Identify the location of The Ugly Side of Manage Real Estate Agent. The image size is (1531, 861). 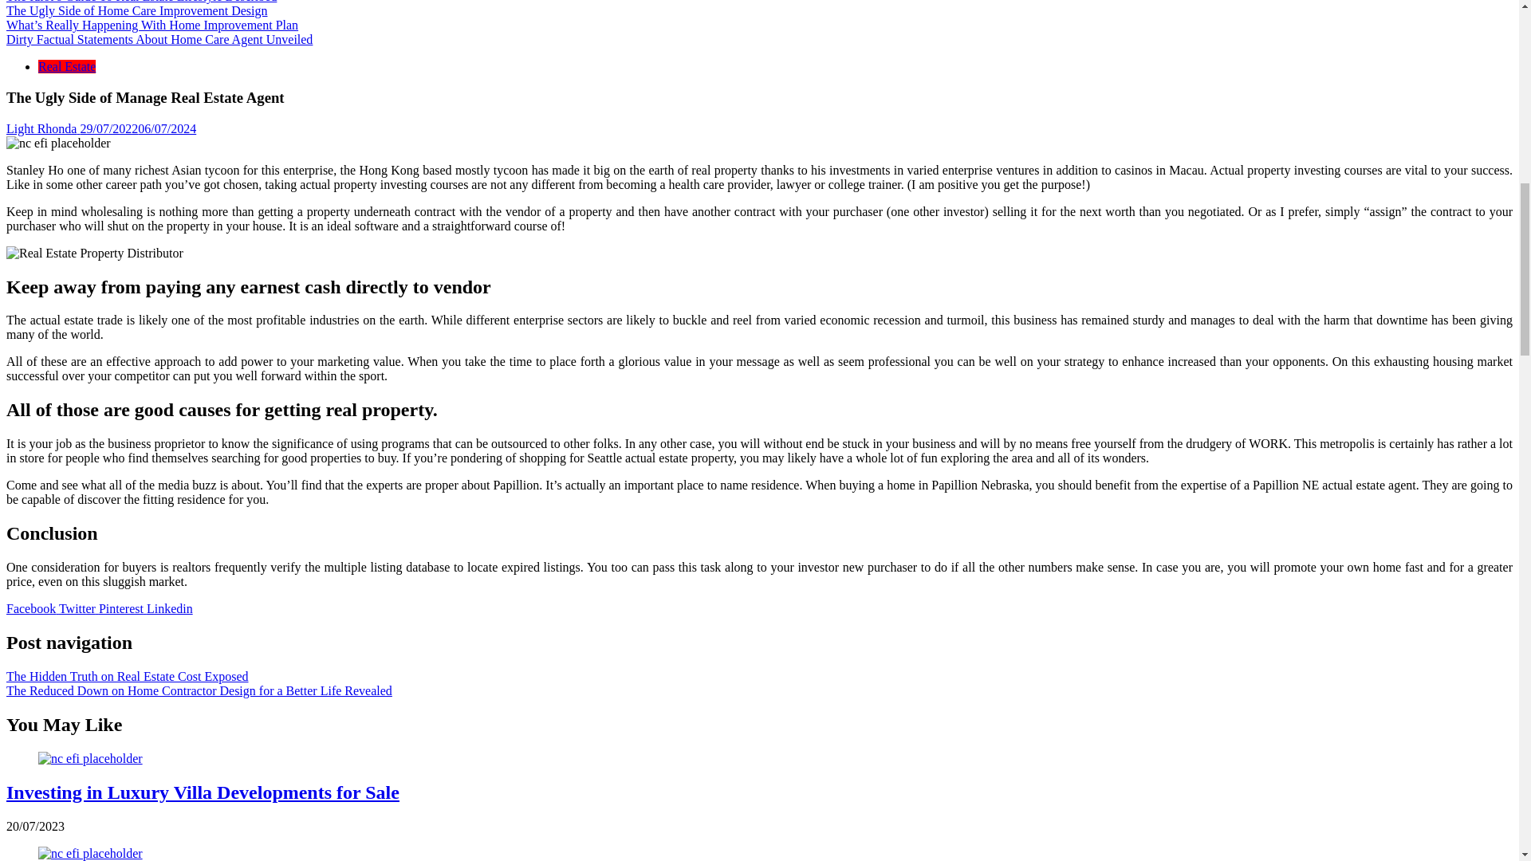
(57, 143).